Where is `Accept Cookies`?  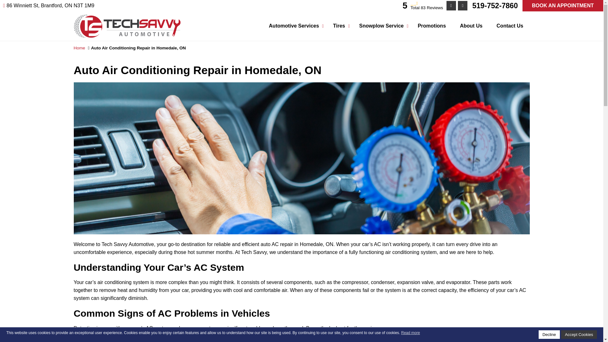
Accept Cookies is located at coordinates (579, 334).